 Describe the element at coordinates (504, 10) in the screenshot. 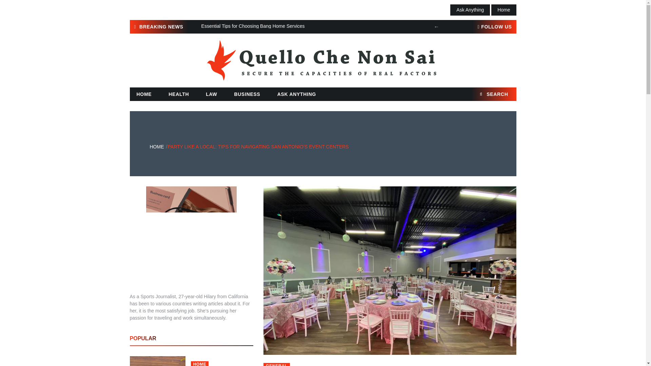

I see `Home` at that location.